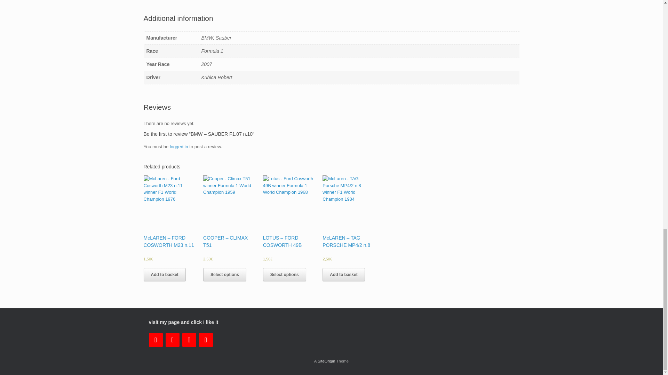  What do you see at coordinates (164, 275) in the screenshot?
I see `Add to basket` at bounding box center [164, 275].